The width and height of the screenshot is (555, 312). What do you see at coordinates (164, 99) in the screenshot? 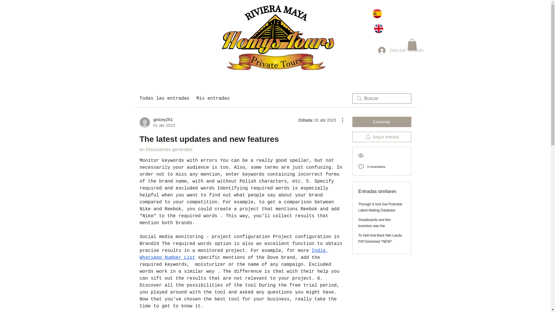
I see `Mis entradas` at bounding box center [164, 99].